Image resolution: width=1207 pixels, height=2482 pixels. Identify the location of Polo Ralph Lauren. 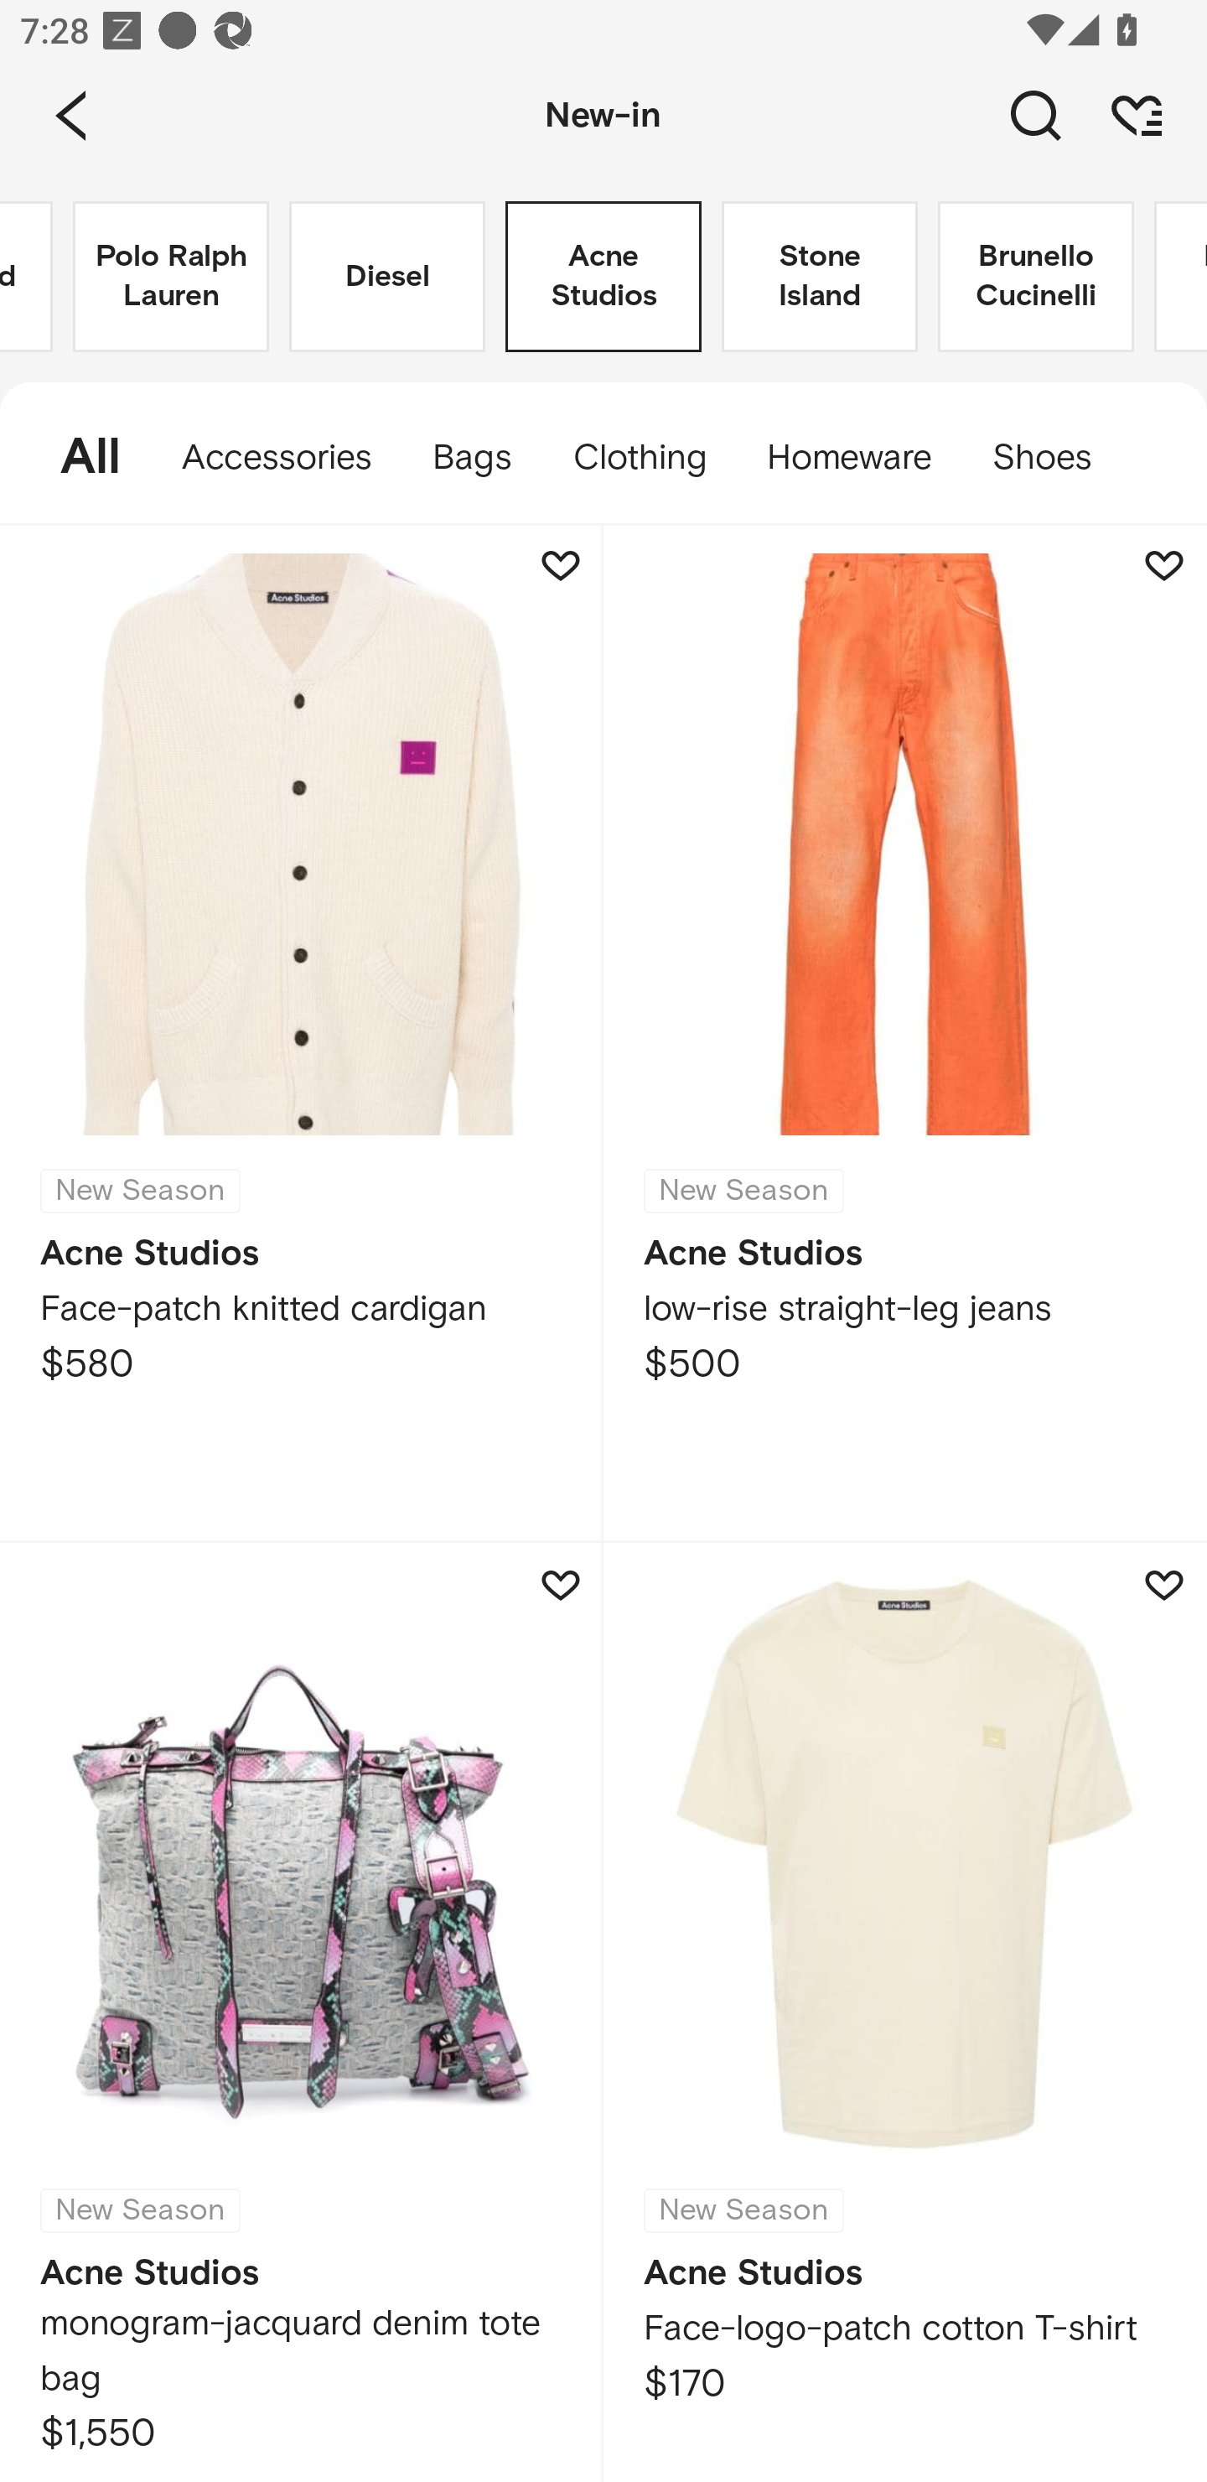
(171, 277).